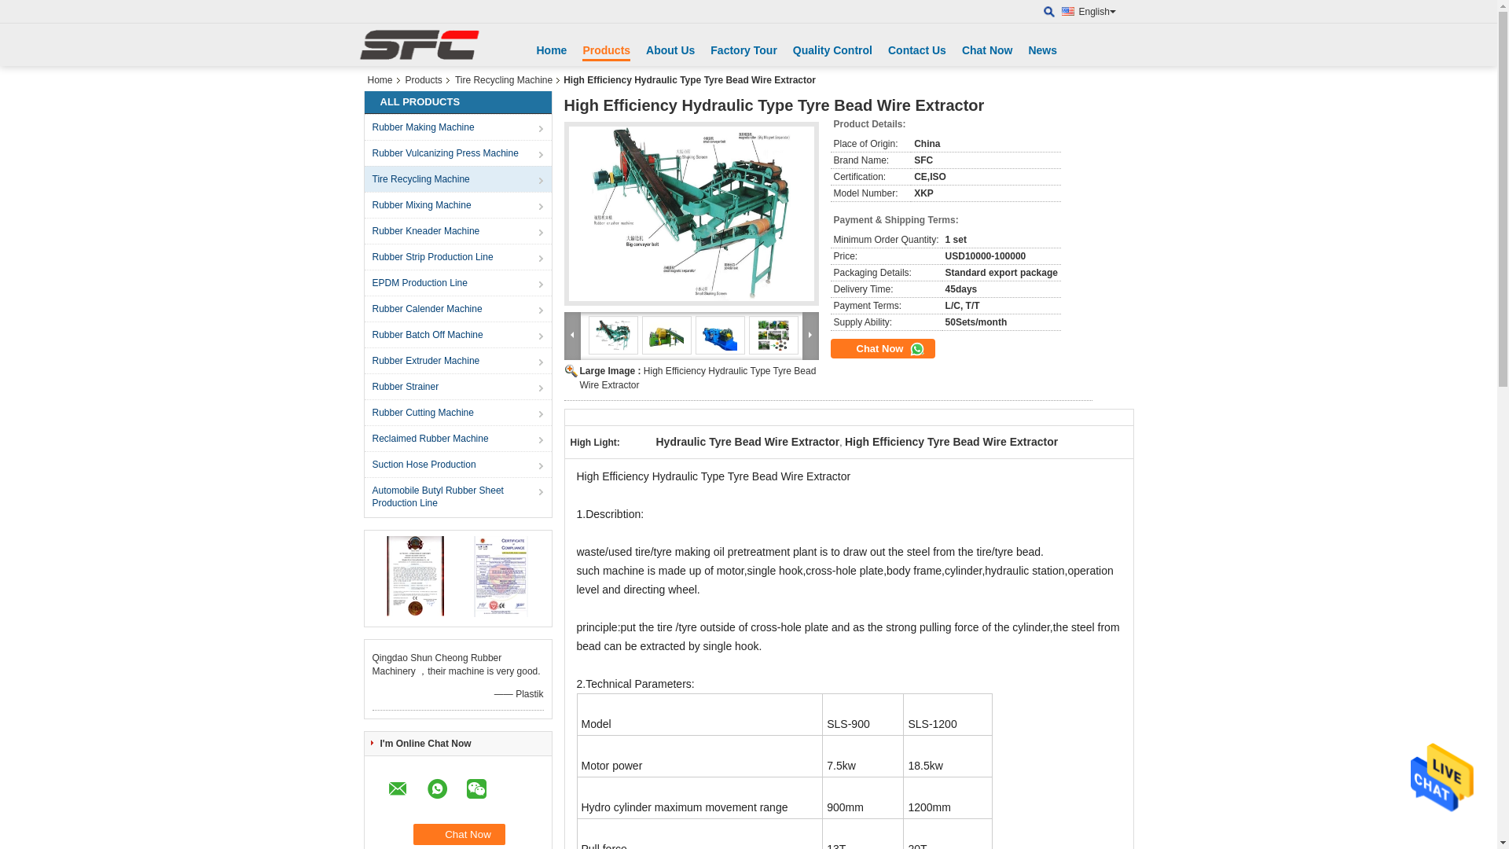  Describe the element at coordinates (424, 80) in the screenshot. I see `Products` at that location.